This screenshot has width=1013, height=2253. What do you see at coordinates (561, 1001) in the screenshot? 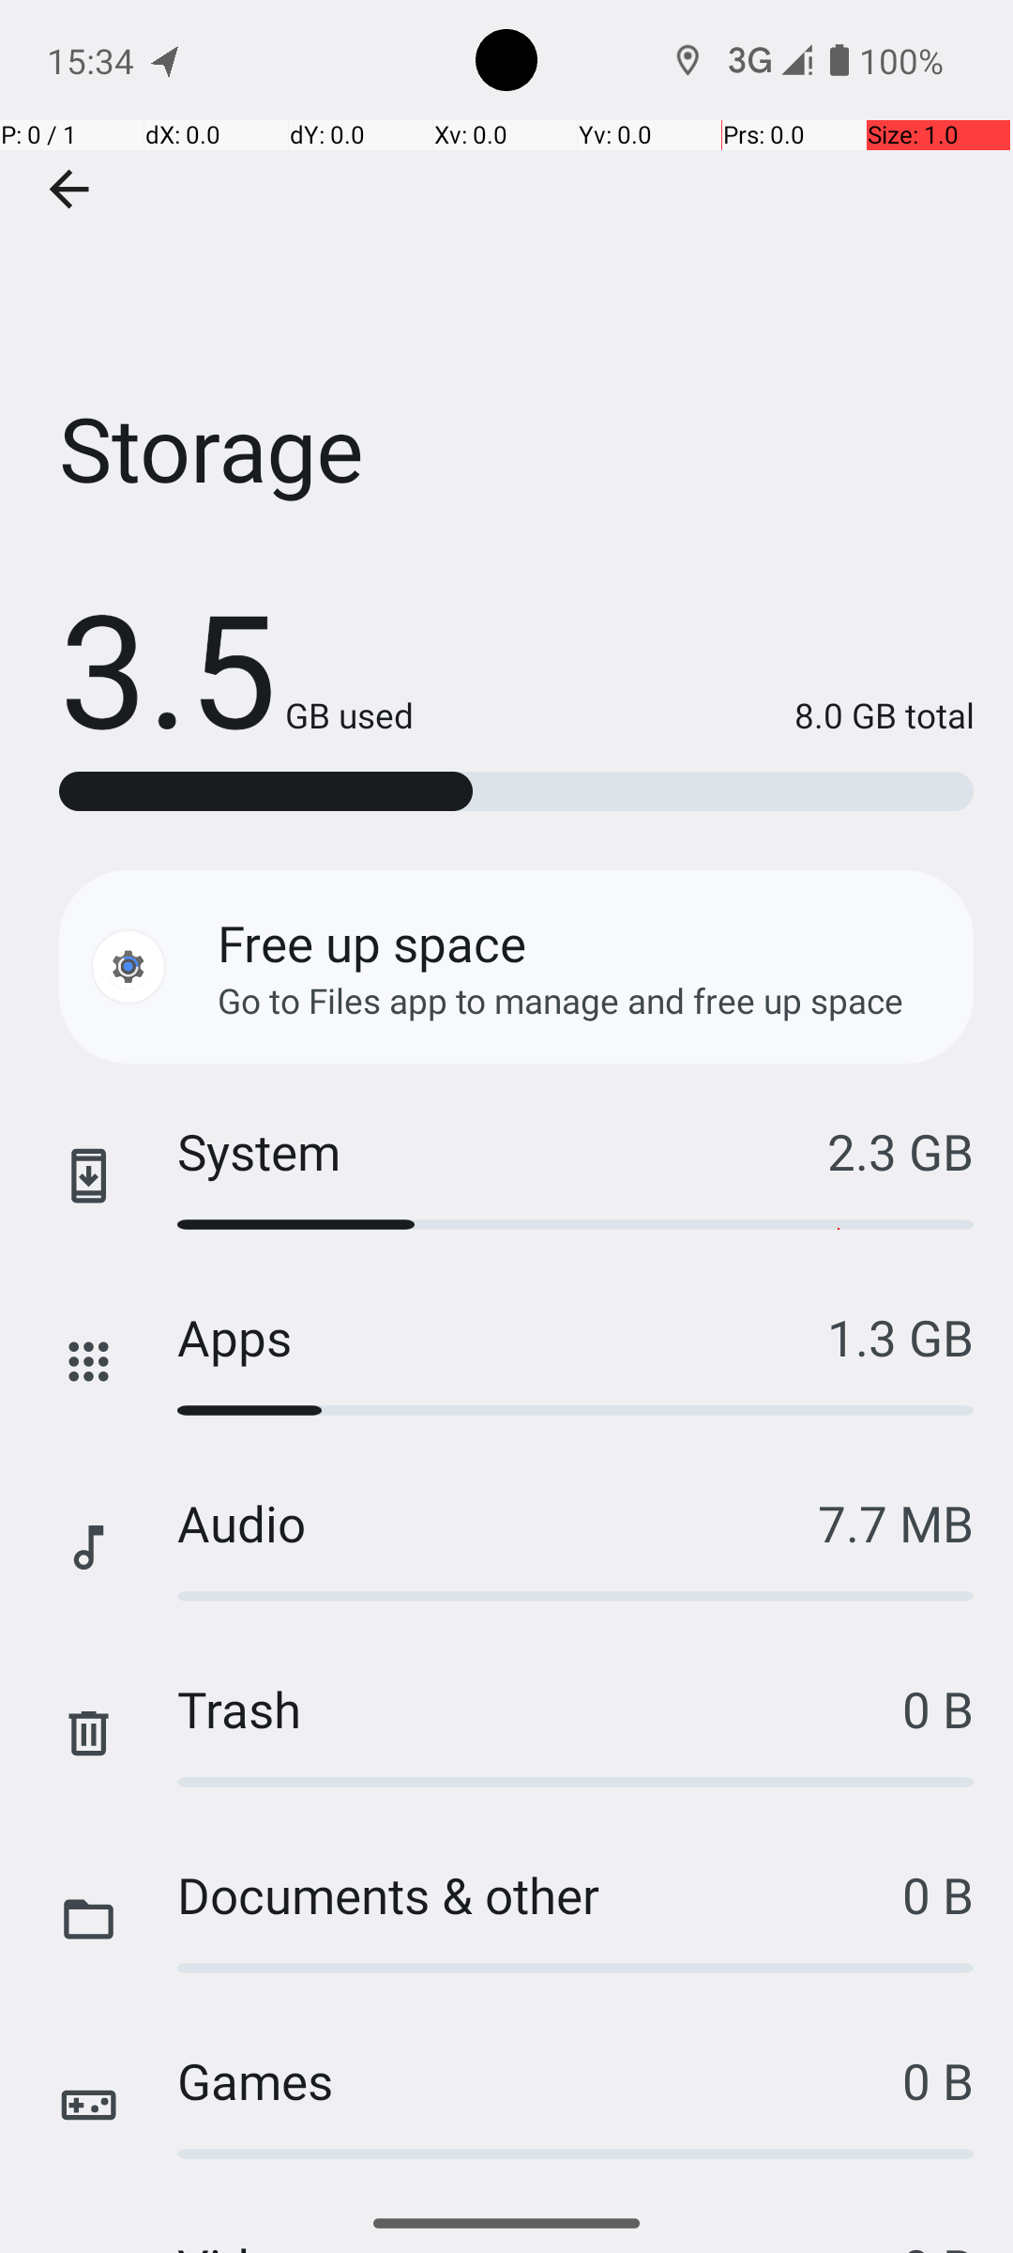
I see `Go to Files app to manage and free up space` at bounding box center [561, 1001].